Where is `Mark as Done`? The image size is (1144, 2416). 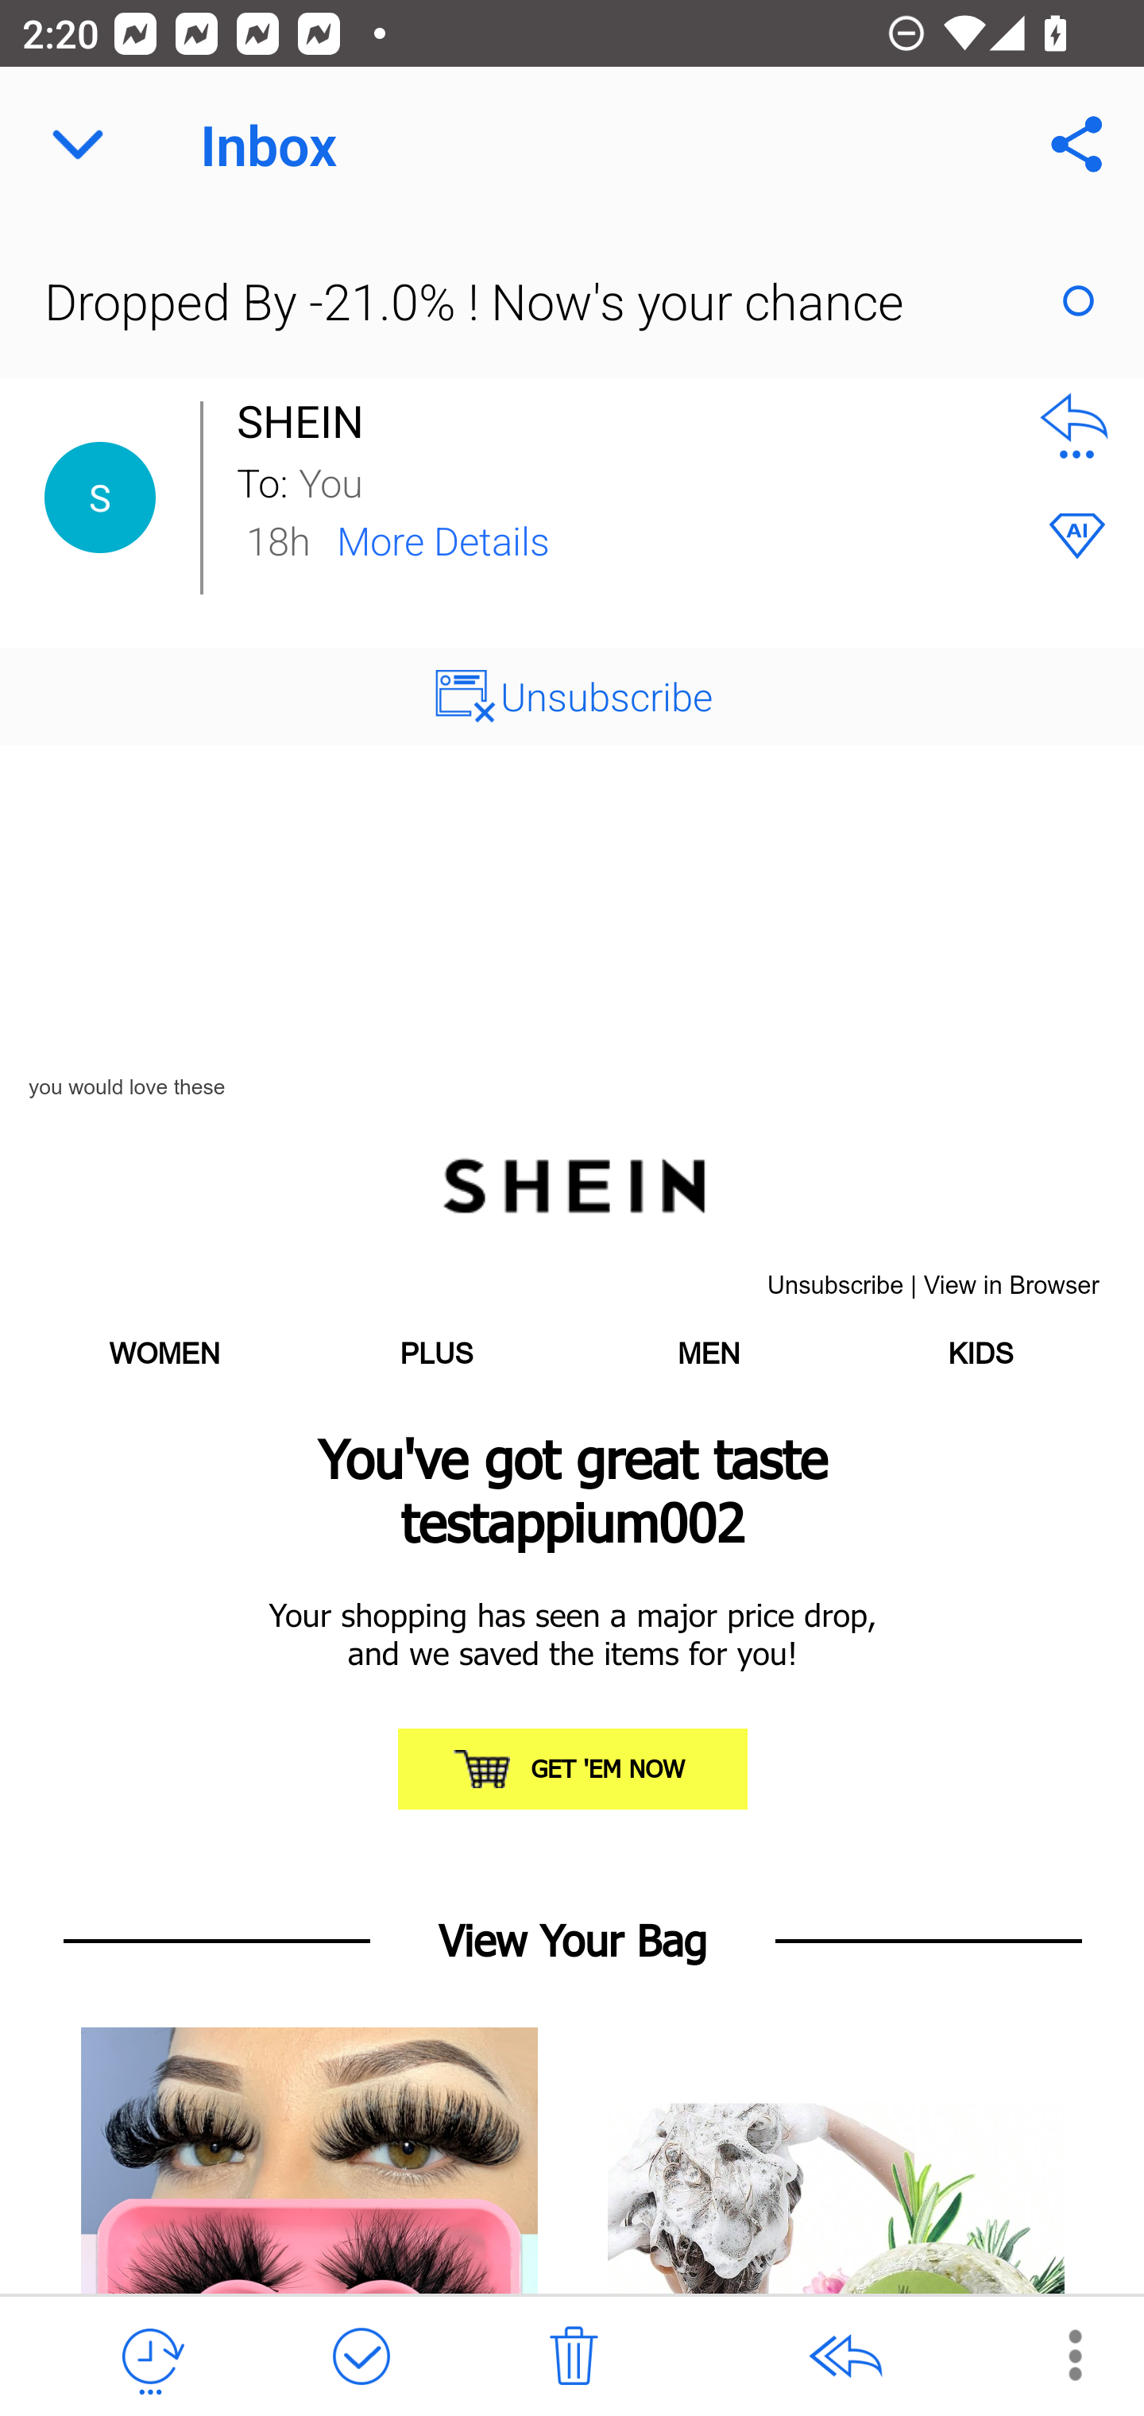 Mark as Done is located at coordinates (361, 2357).